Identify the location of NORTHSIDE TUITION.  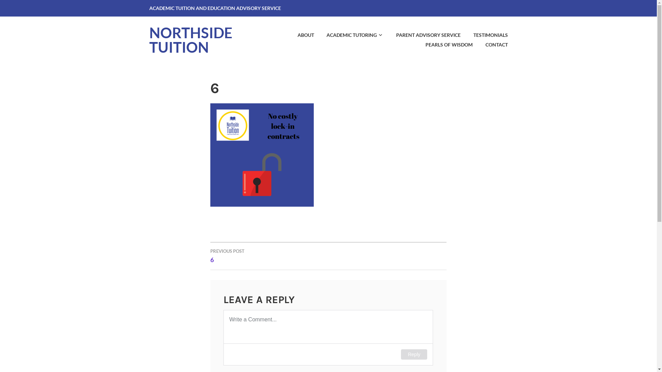
(190, 40).